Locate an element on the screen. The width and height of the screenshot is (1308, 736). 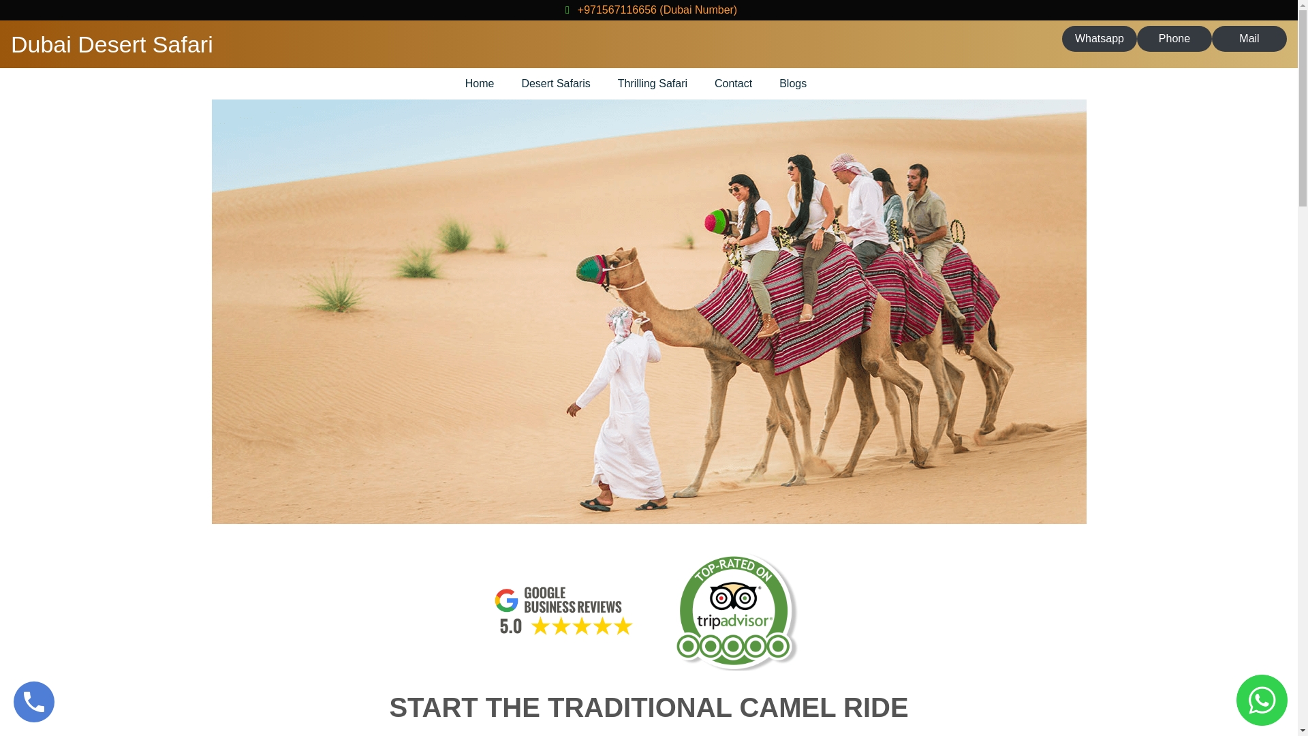
Mail is located at coordinates (1249, 38).